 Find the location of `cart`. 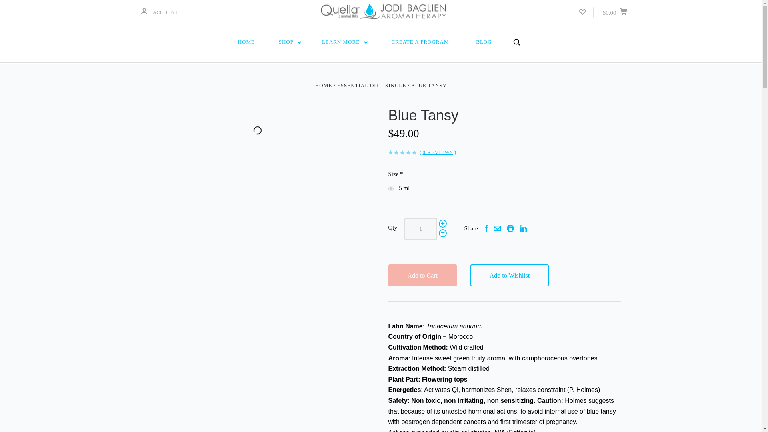

cart is located at coordinates (623, 11).